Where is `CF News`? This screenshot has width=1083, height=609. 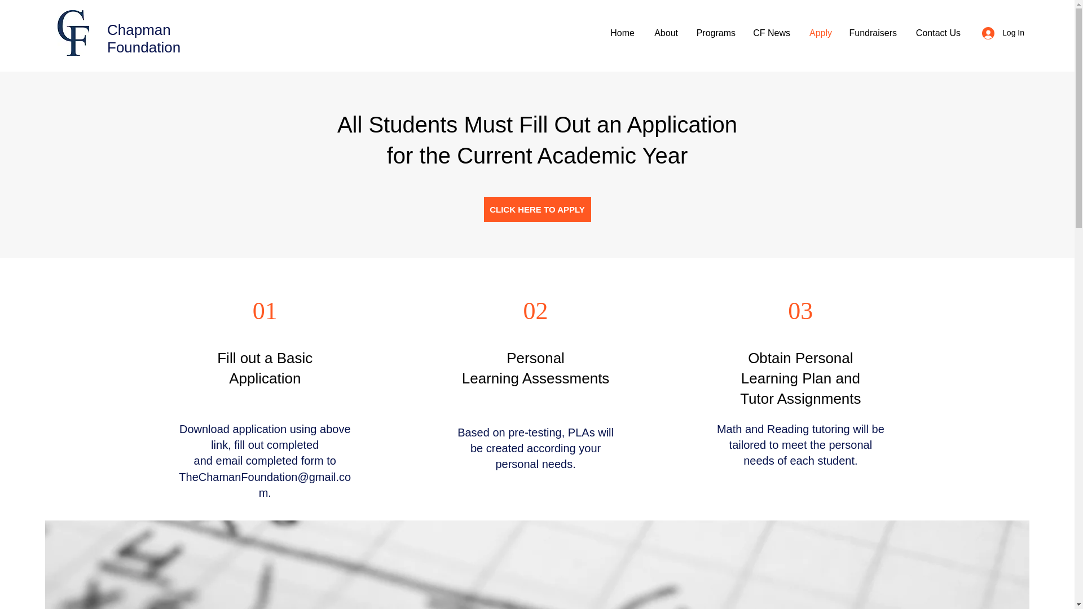
CF News is located at coordinates (772, 33).